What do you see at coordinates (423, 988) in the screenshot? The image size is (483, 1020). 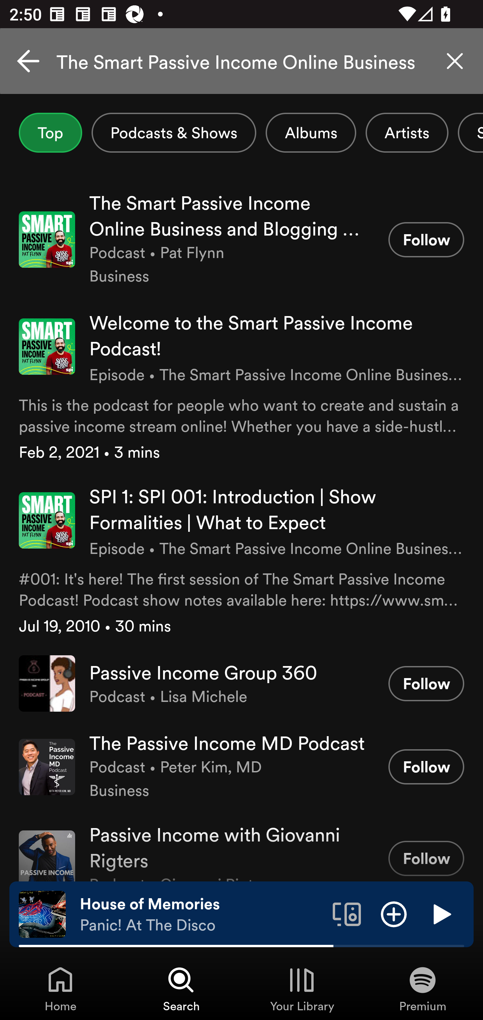 I see `Premium, Tab 4 of 4 Premium Premium` at bounding box center [423, 988].